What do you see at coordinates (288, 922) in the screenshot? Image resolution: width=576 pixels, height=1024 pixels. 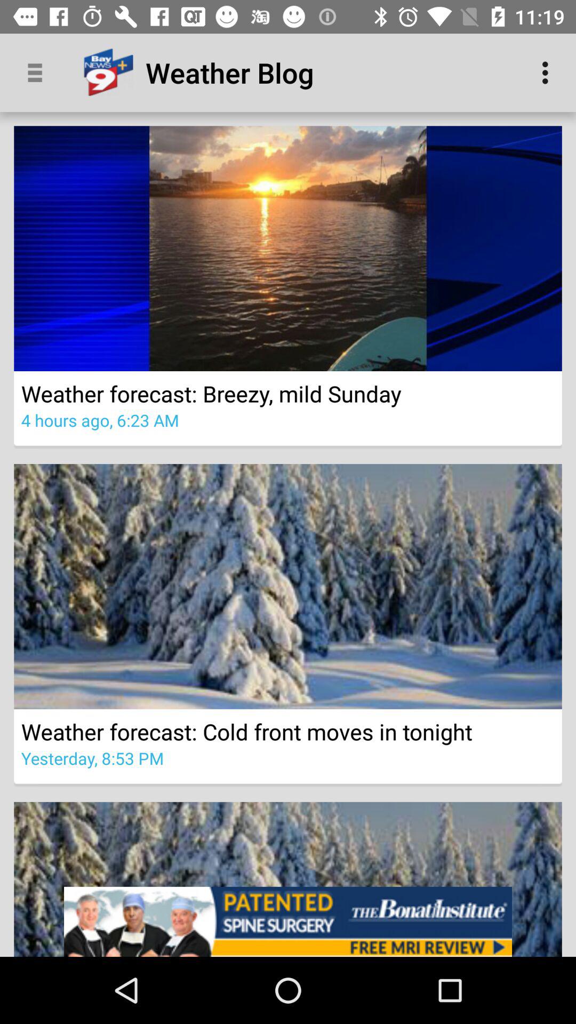 I see `click here for for a free mri review` at bounding box center [288, 922].